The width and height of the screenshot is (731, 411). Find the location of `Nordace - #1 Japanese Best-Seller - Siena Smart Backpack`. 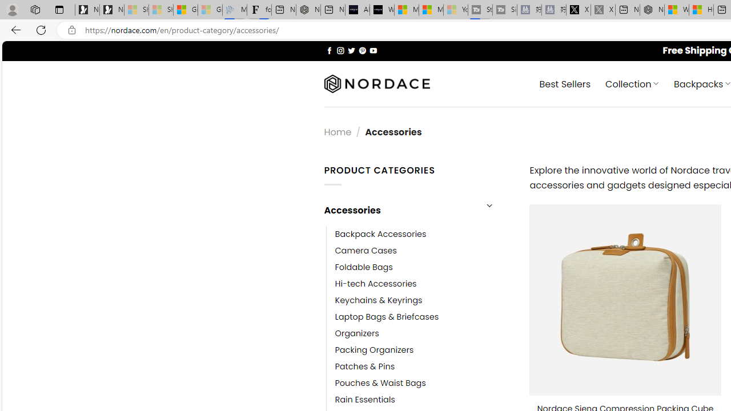

Nordace - #1 Japanese Best-Seller - Siena Smart Backpack is located at coordinates (308, 10).